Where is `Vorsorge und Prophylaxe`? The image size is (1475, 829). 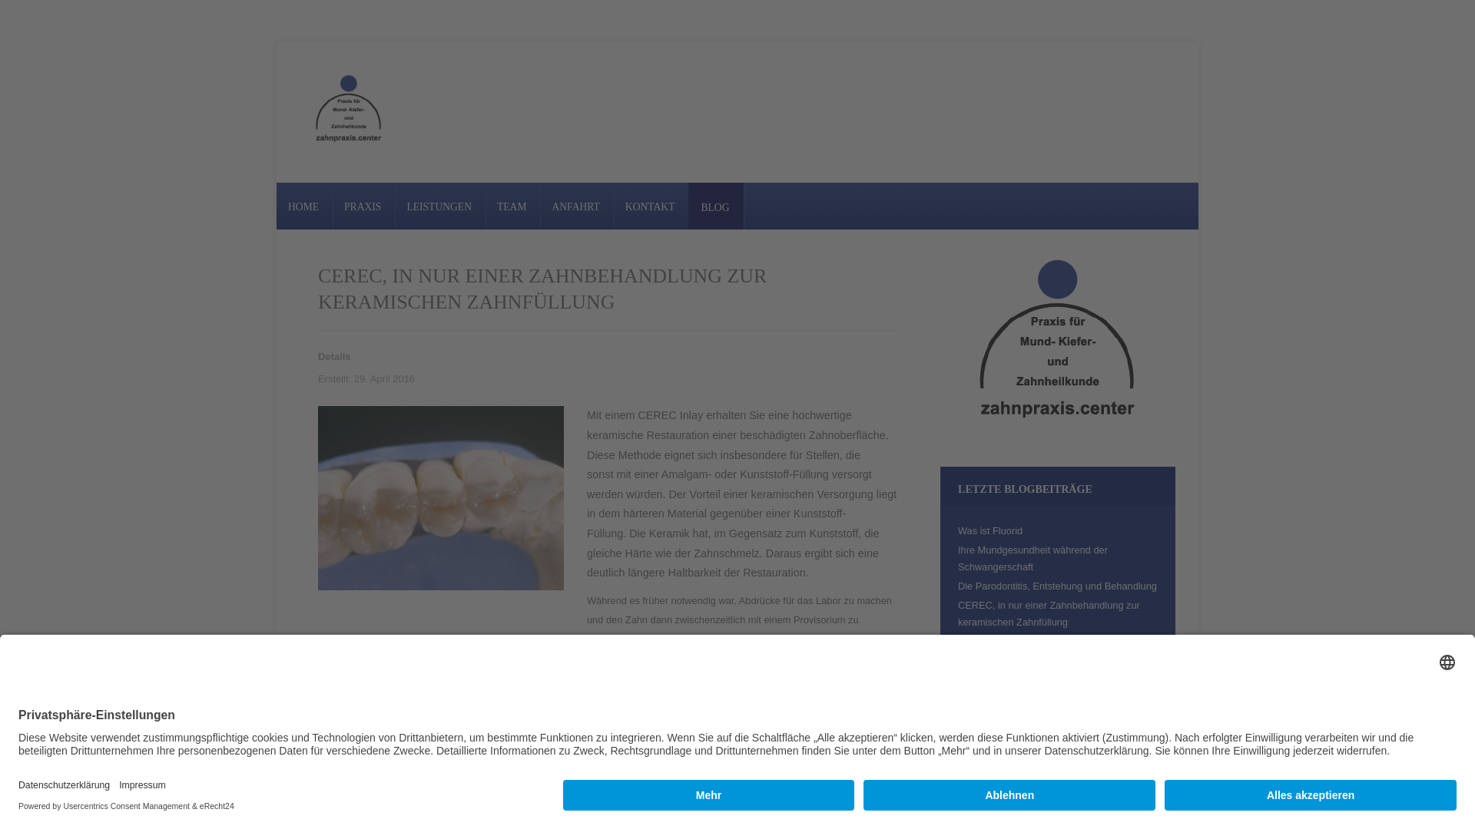
Vorsorge und Prophylaxe is located at coordinates (1013, 763).